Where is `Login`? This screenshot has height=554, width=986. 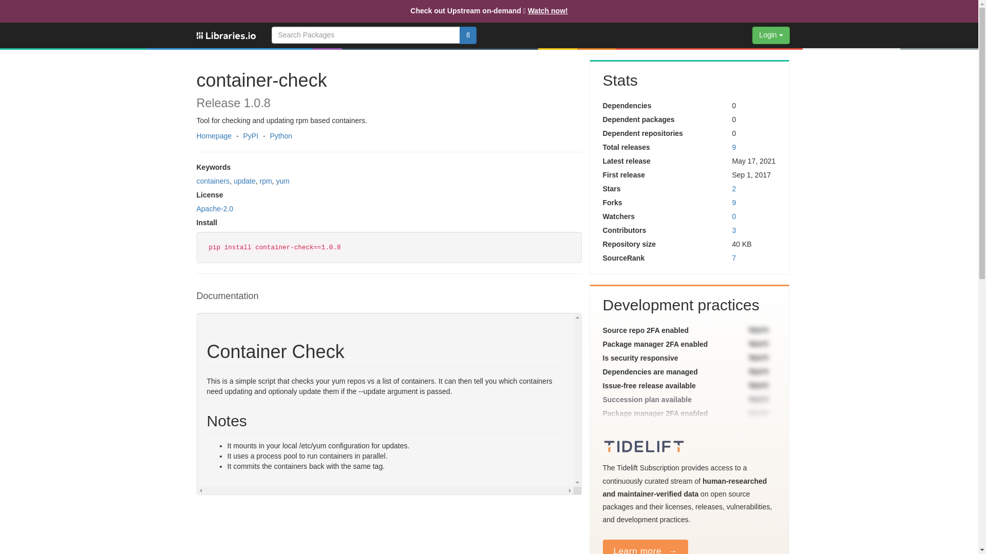 Login is located at coordinates (770, 35).